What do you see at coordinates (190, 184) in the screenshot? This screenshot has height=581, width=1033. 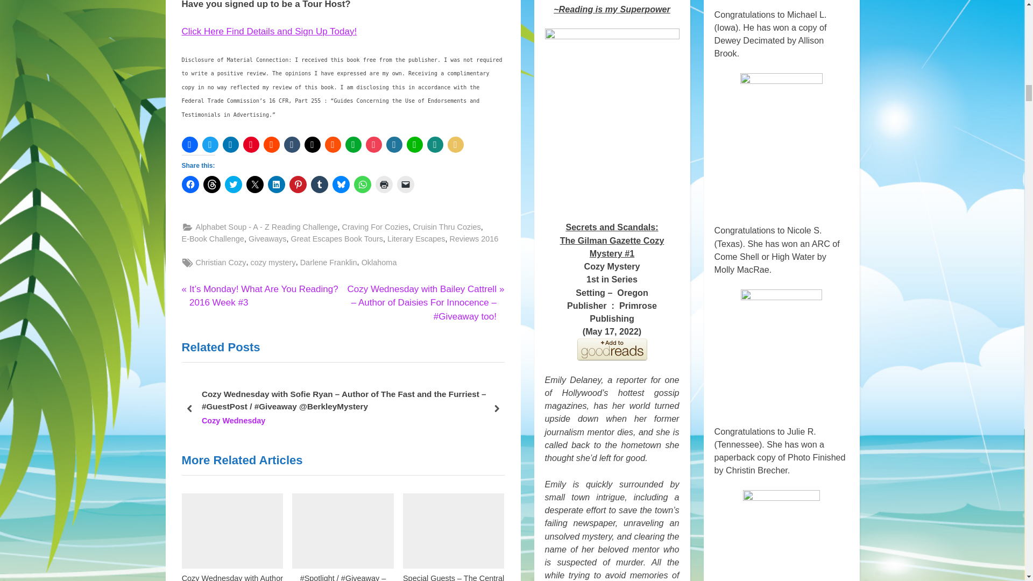 I see `Click to share on Facebook` at bounding box center [190, 184].